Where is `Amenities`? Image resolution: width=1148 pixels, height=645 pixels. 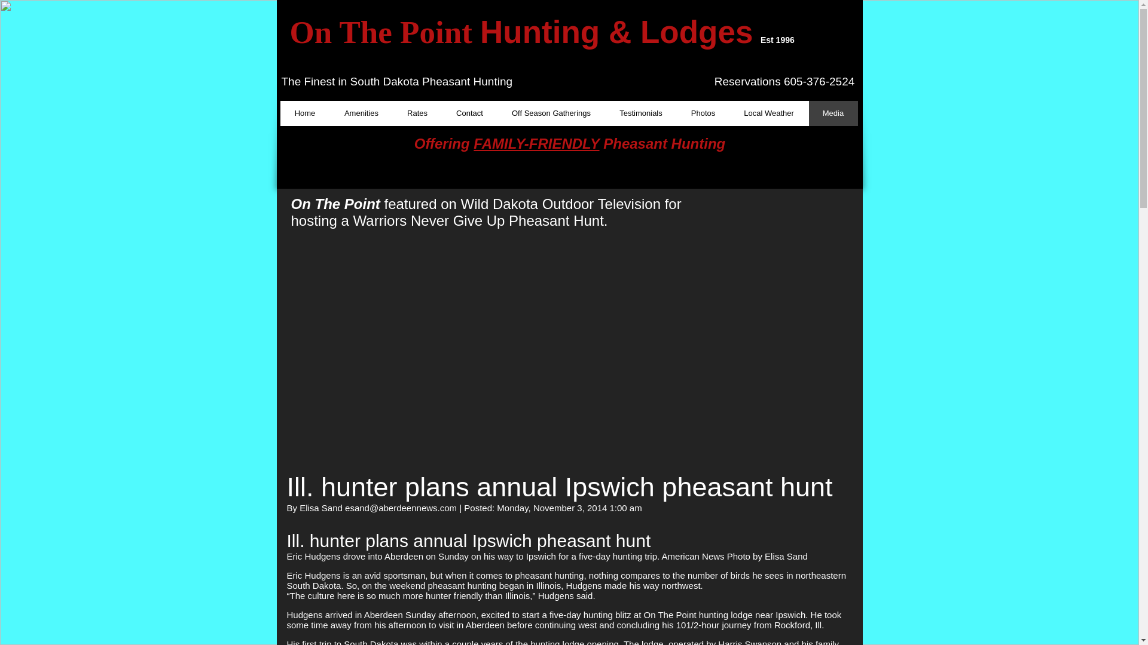 Amenities is located at coordinates (361, 113).